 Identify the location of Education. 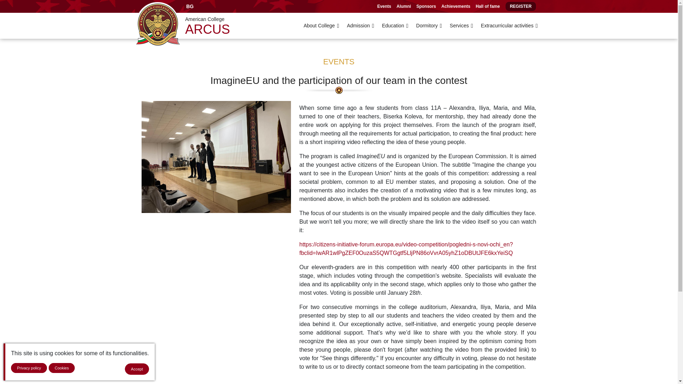
(395, 26).